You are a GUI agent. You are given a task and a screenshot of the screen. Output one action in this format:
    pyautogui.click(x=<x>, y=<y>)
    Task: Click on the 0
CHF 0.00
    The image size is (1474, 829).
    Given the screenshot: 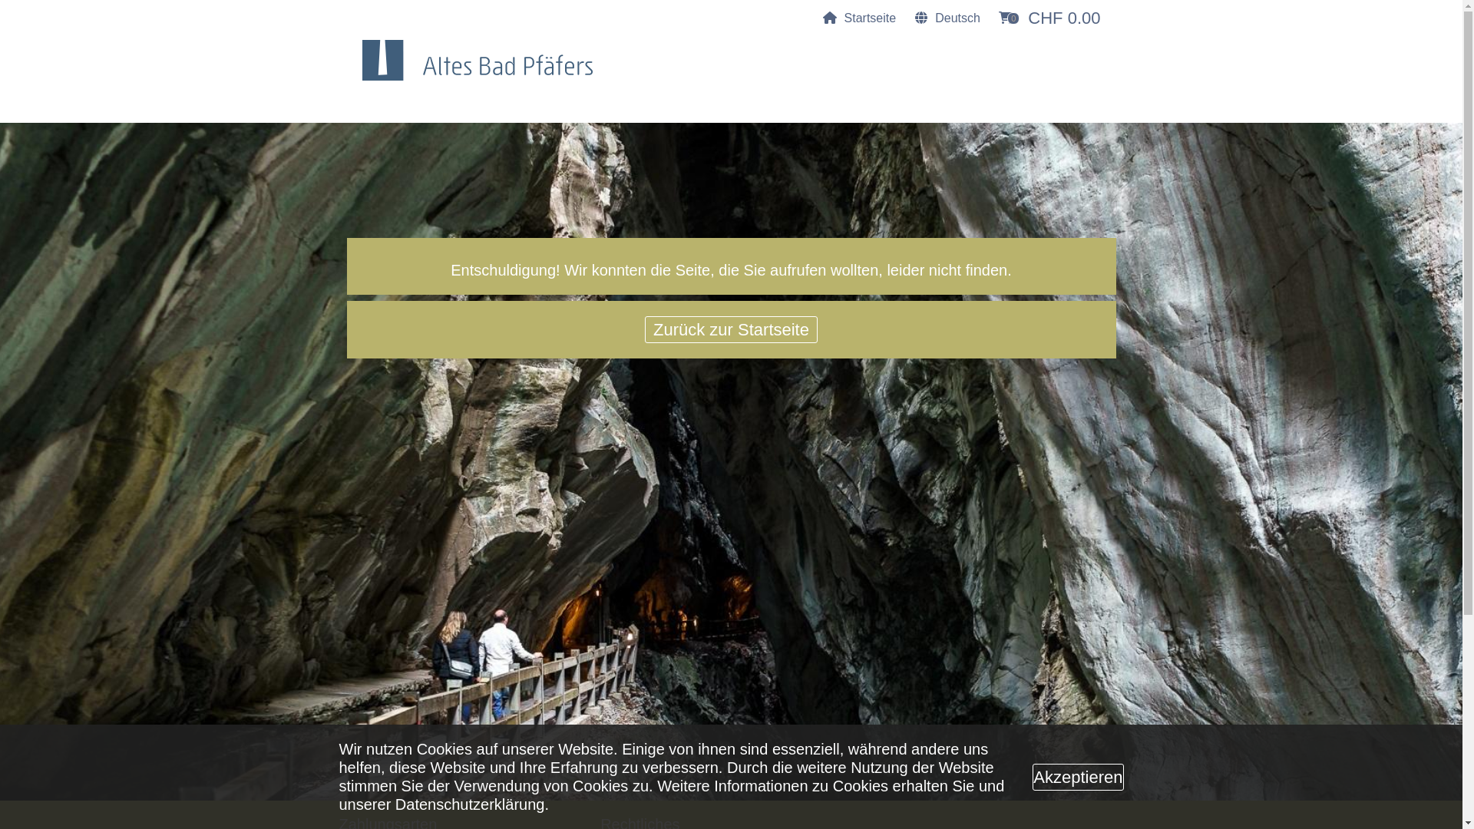 What is the action you would take?
    pyautogui.click(x=1049, y=18)
    